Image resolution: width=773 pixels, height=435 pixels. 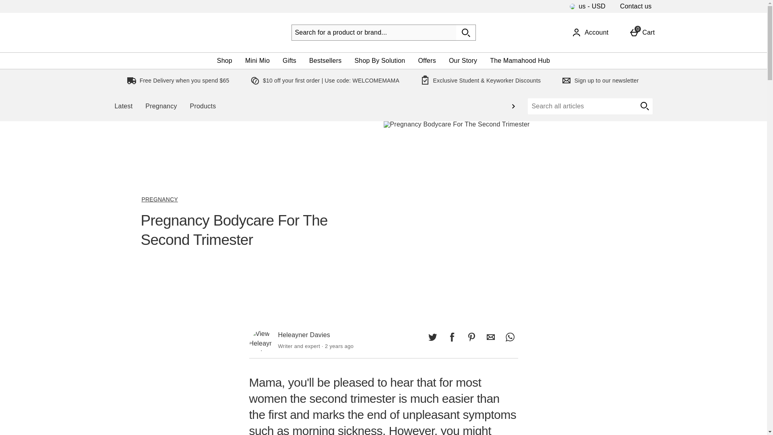 I want to click on Share this on Pinterest, so click(x=452, y=337).